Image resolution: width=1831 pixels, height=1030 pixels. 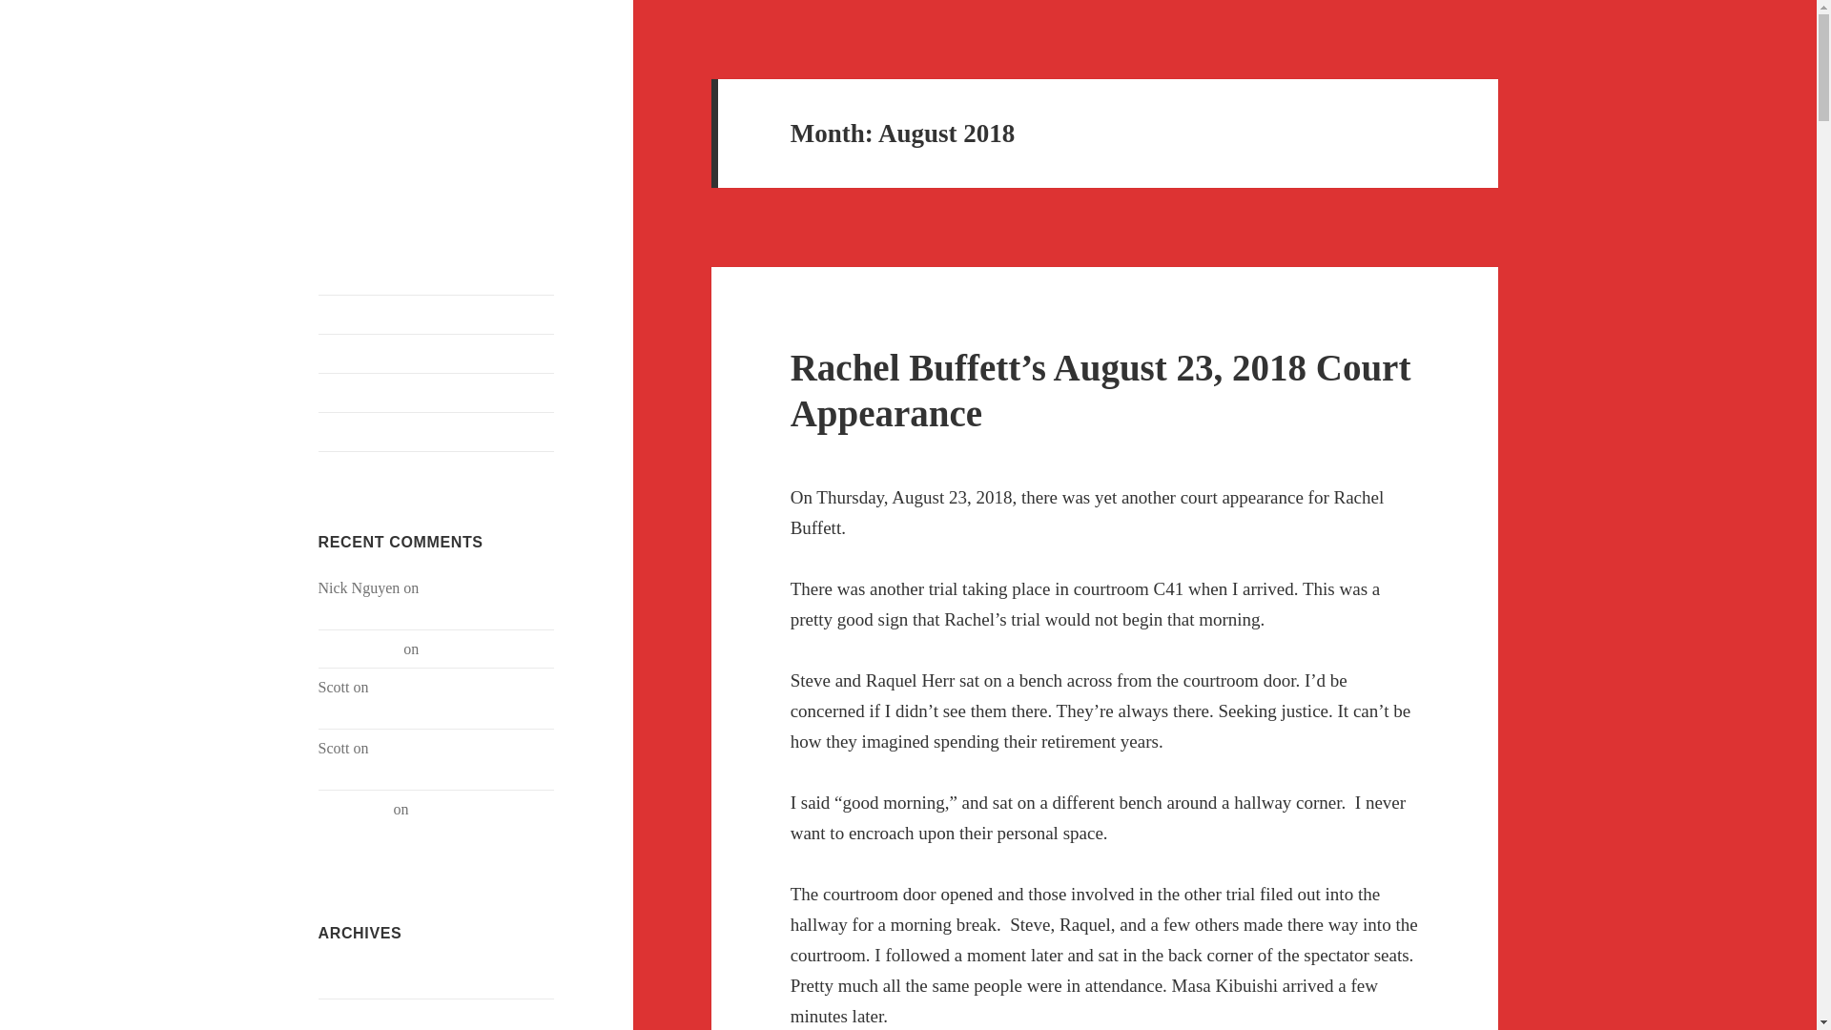 What do you see at coordinates (354, 809) in the screenshot?
I see `Lake Speed` at bounding box center [354, 809].